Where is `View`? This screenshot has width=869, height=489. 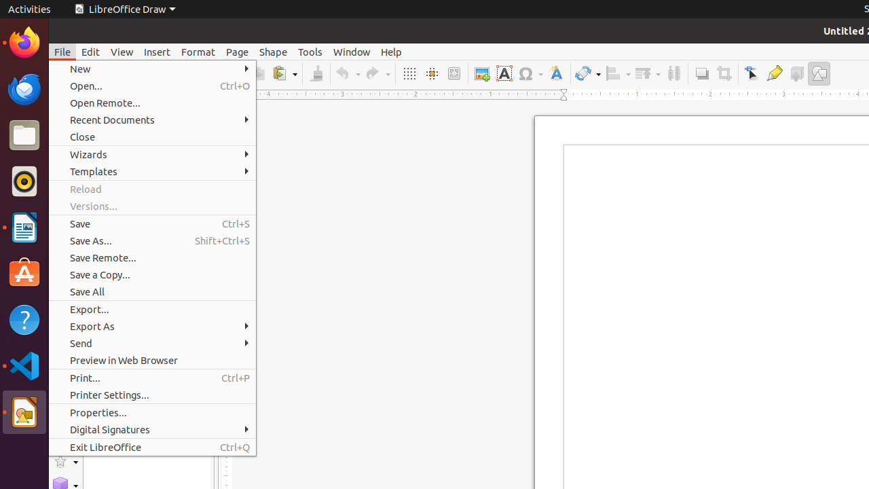 View is located at coordinates (122, 52).